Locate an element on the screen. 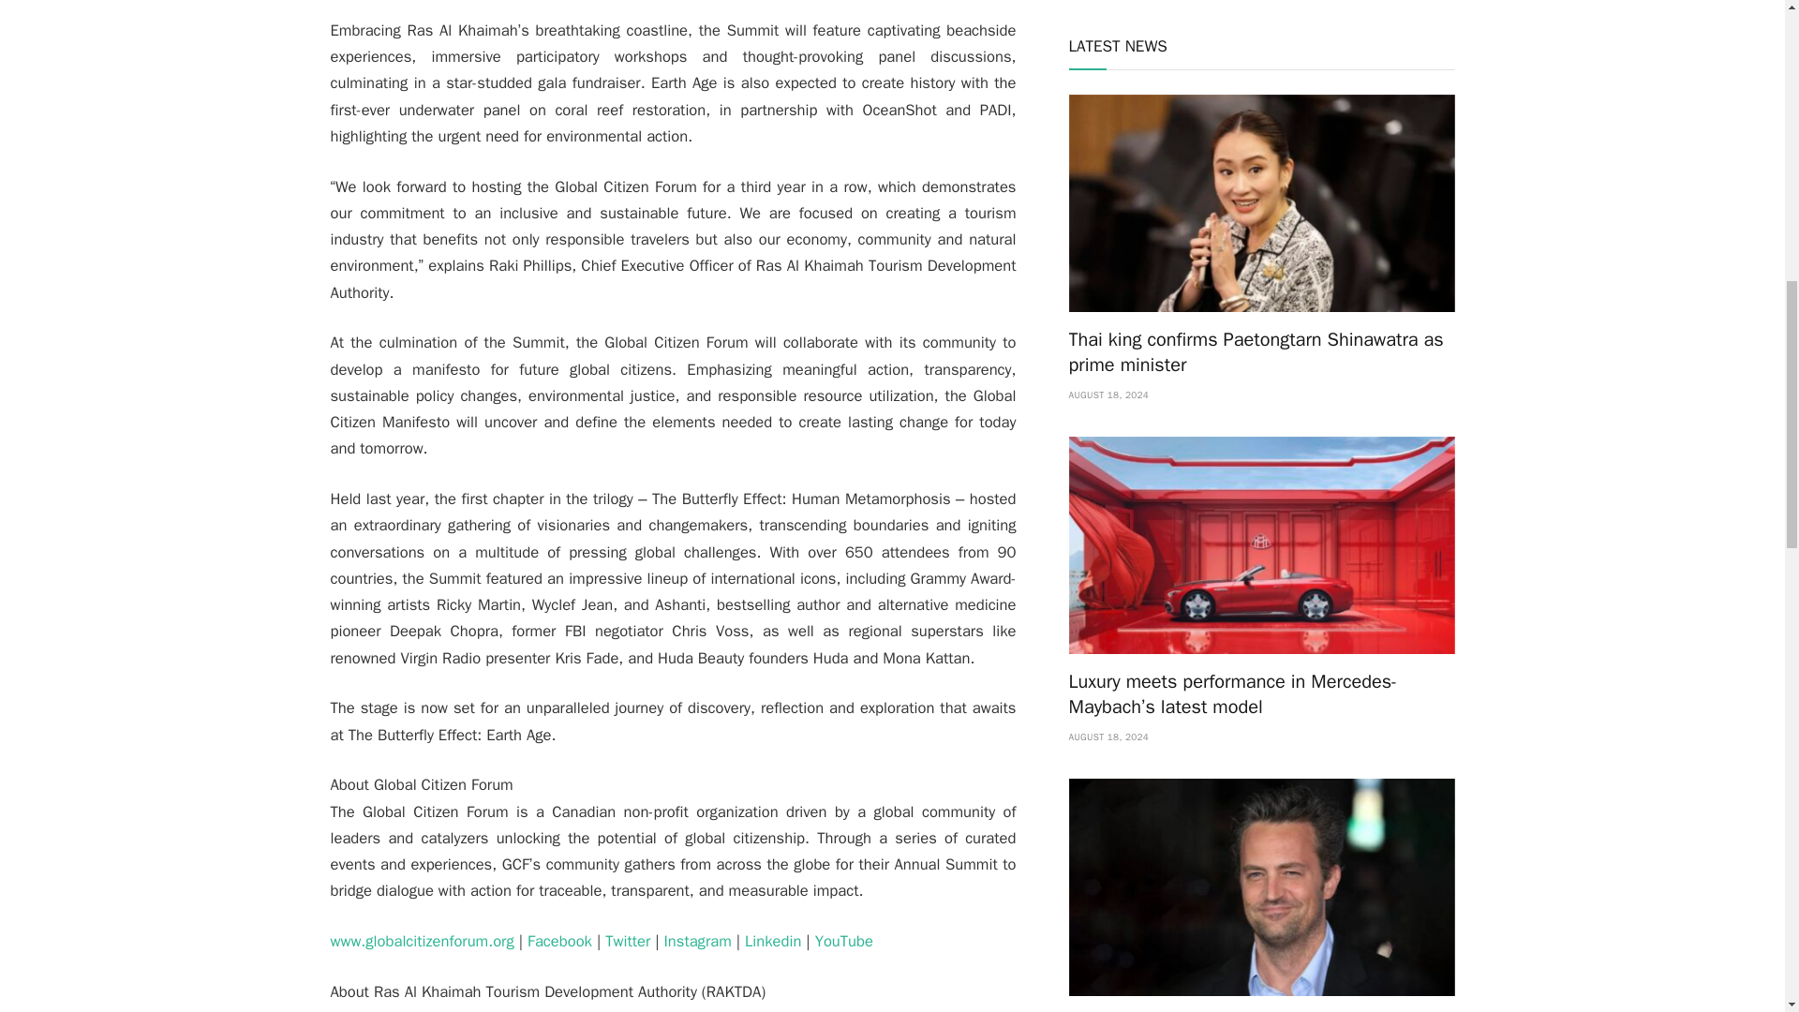 The image size is (1799, 1012). Linkedin is located at coordinates (772, 941).